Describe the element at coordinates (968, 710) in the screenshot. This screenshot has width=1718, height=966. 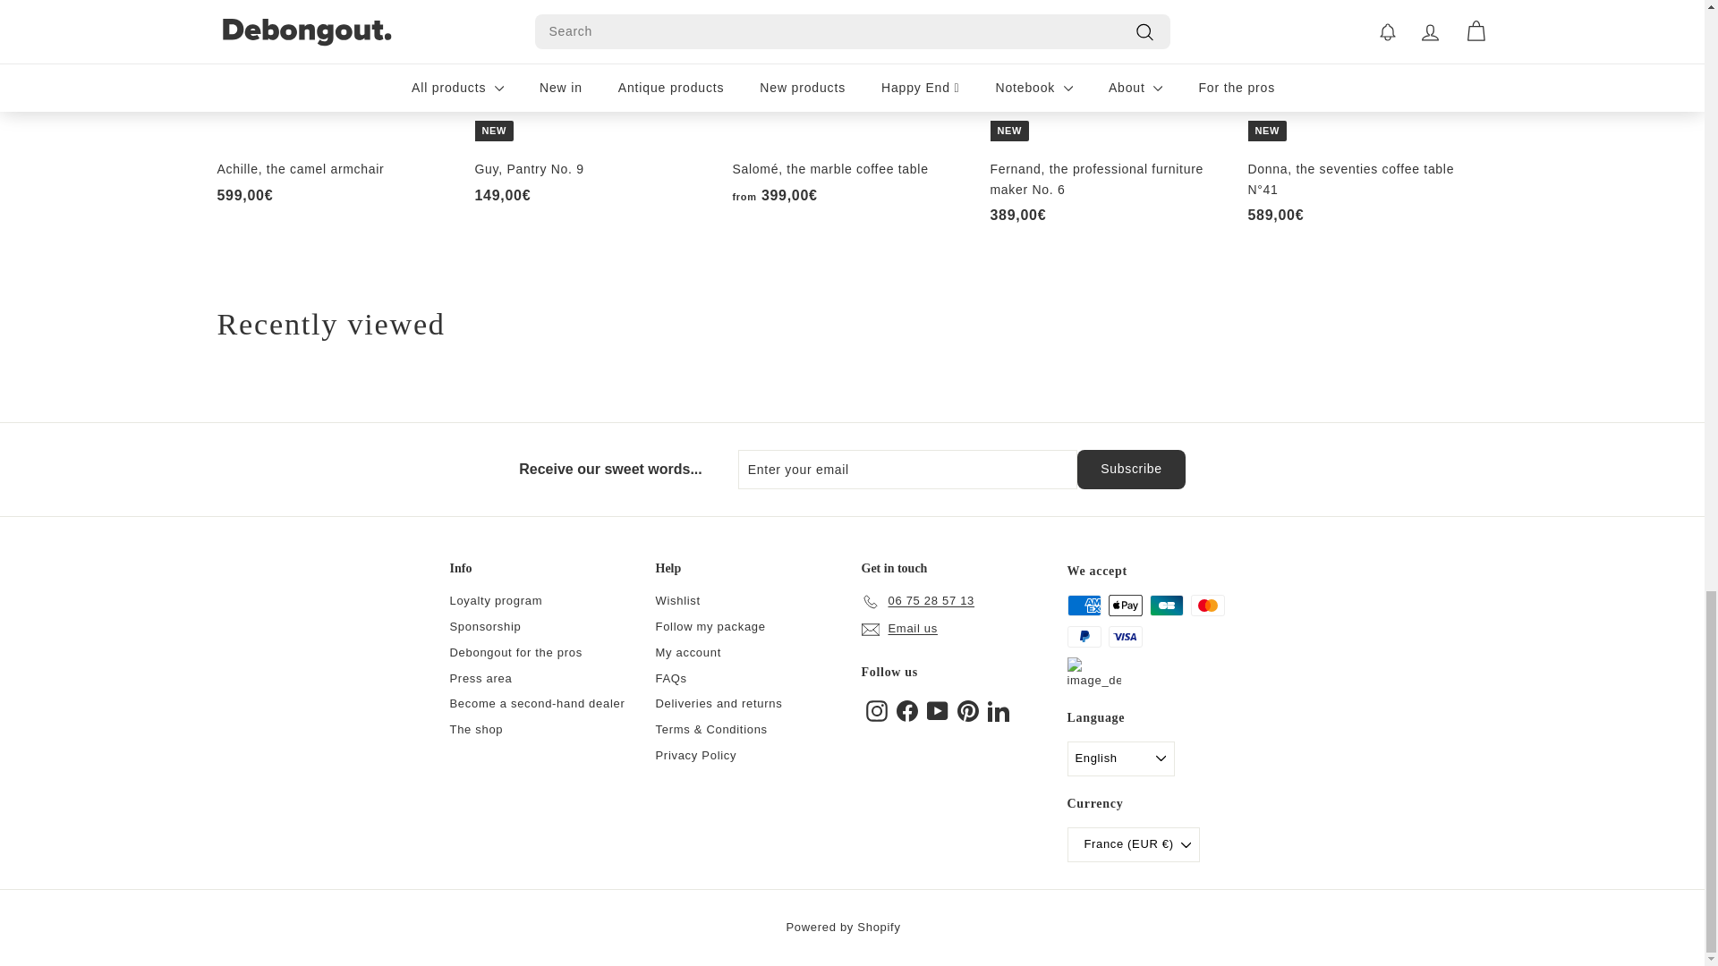
I see `Debongout on Pinterest` at that location.